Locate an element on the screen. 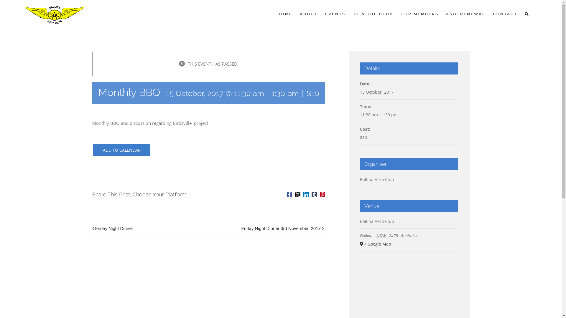 The image size is (566, 318). EVENTS is located at coordinates (335, 14).